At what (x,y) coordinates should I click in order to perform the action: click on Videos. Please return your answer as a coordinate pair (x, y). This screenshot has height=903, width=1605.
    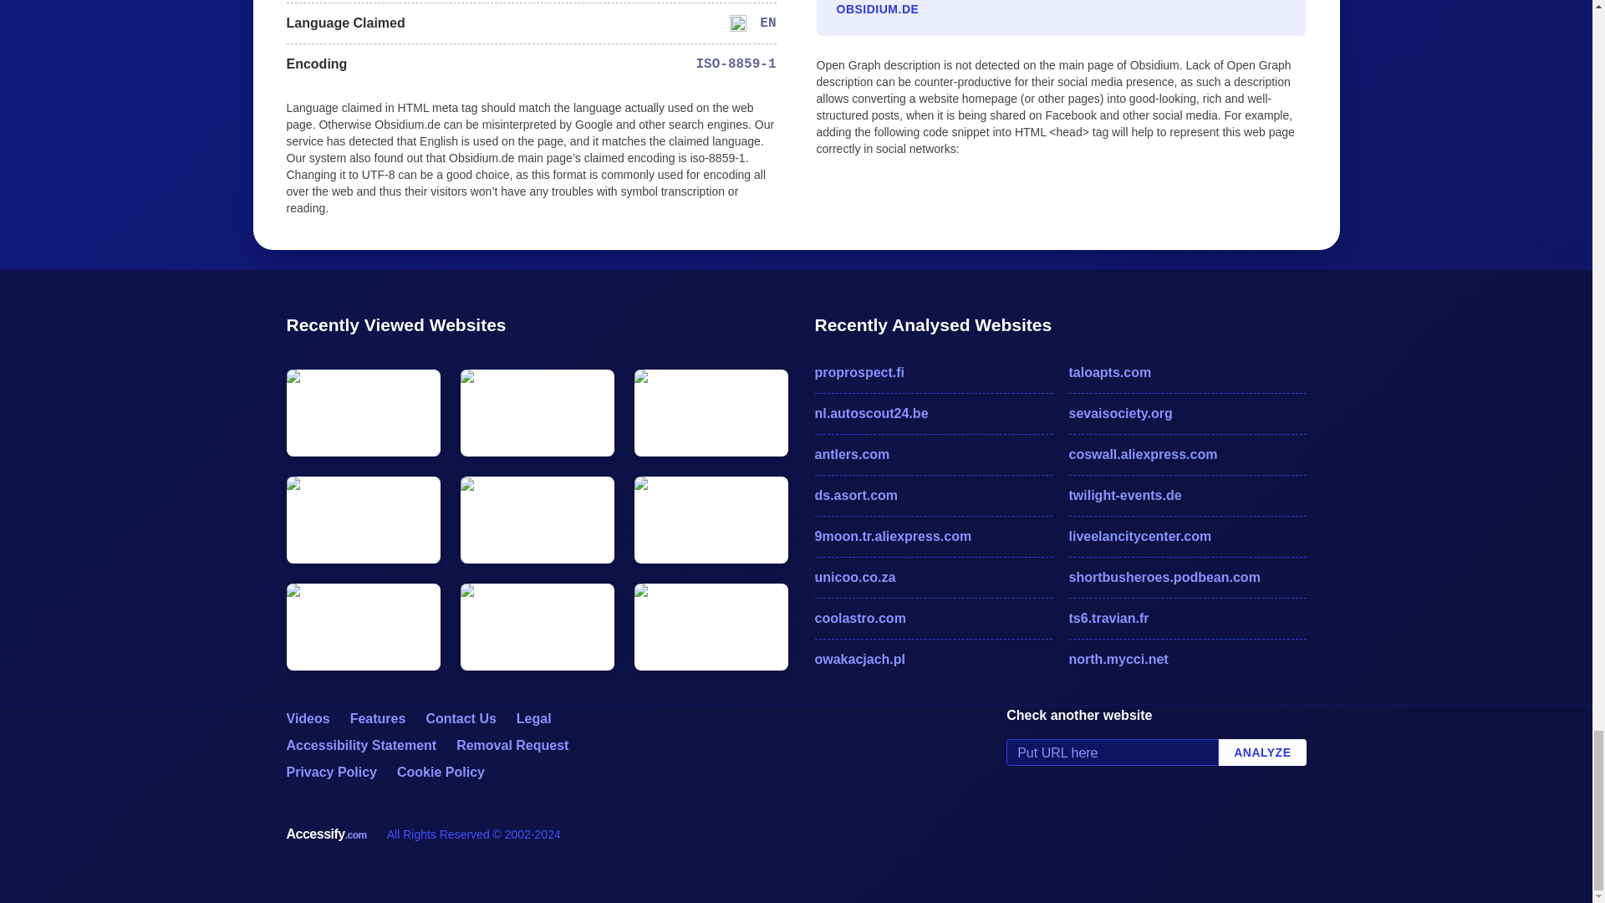
    Looking at the image, I should click on (307, 719).